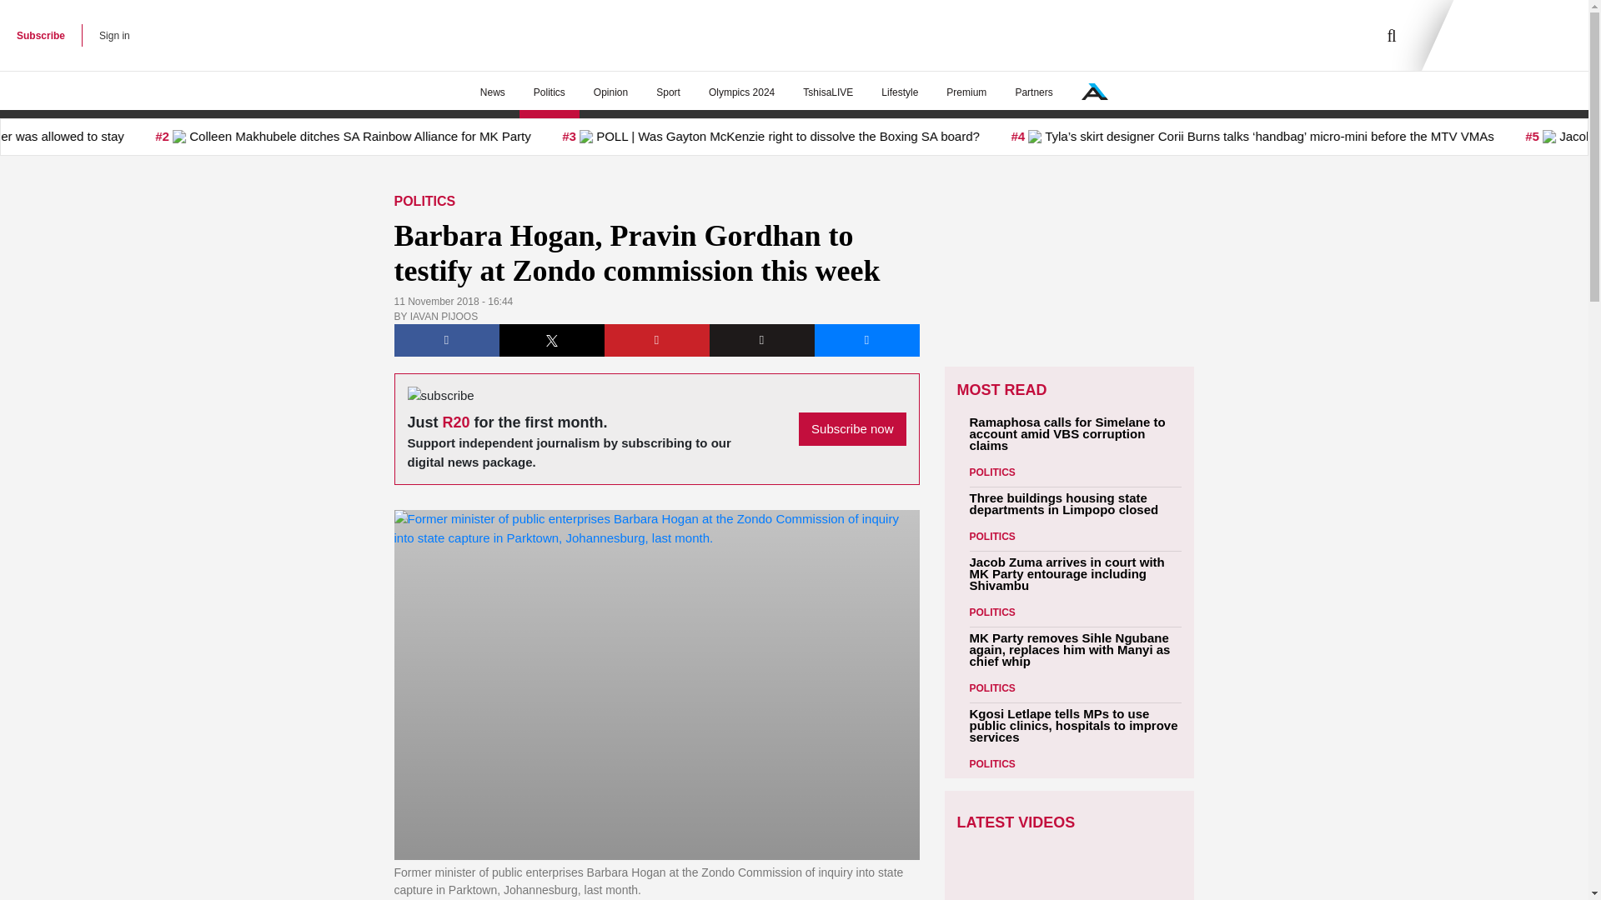  What do you see at coordinates (899, 92) in the screenshot?
I see `Lifestyle` at bounding box center [899, 92].